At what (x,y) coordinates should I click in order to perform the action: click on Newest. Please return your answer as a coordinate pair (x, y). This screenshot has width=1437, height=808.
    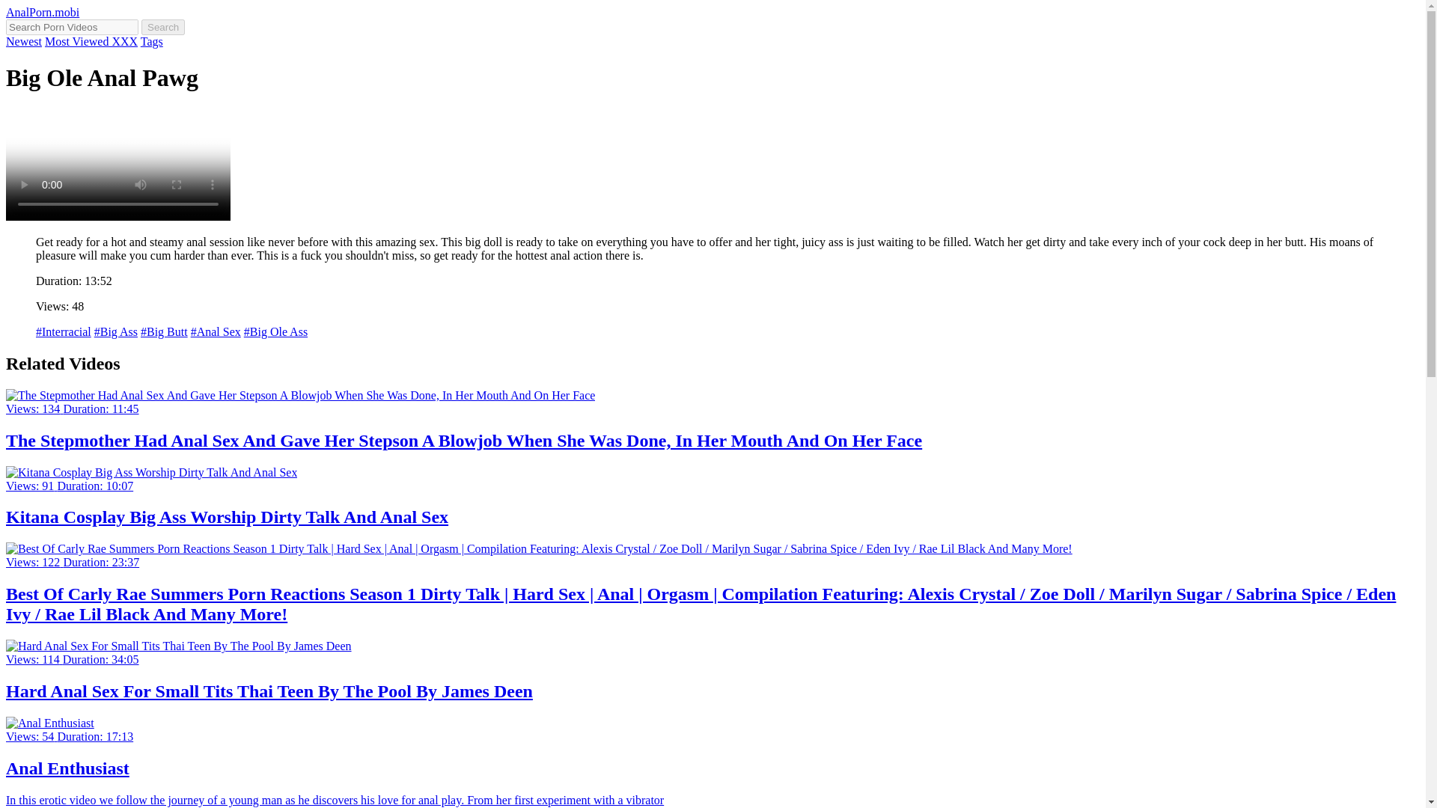
    Looking at the image, I should click on (23, 41).